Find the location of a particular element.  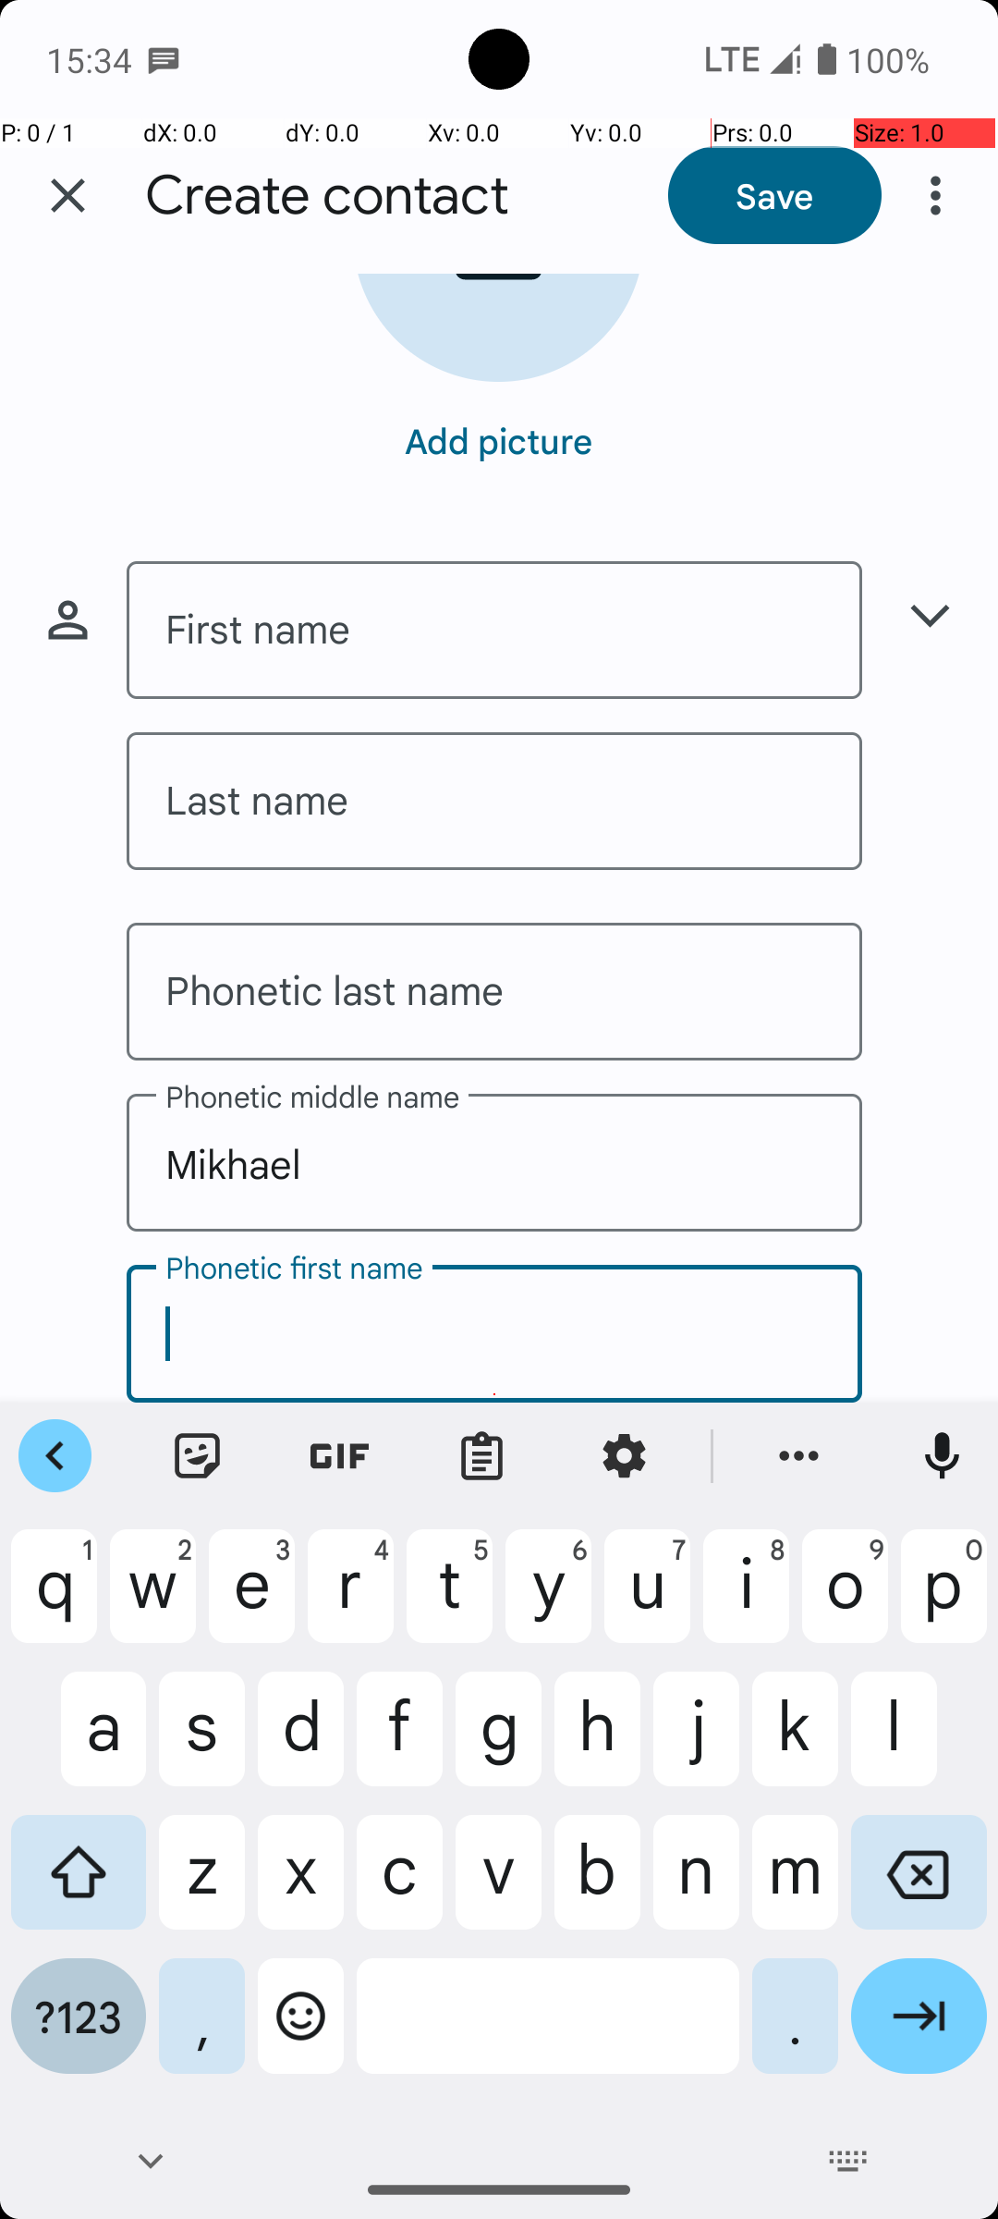

Phonetic last name is located at coordinates (494, 991).